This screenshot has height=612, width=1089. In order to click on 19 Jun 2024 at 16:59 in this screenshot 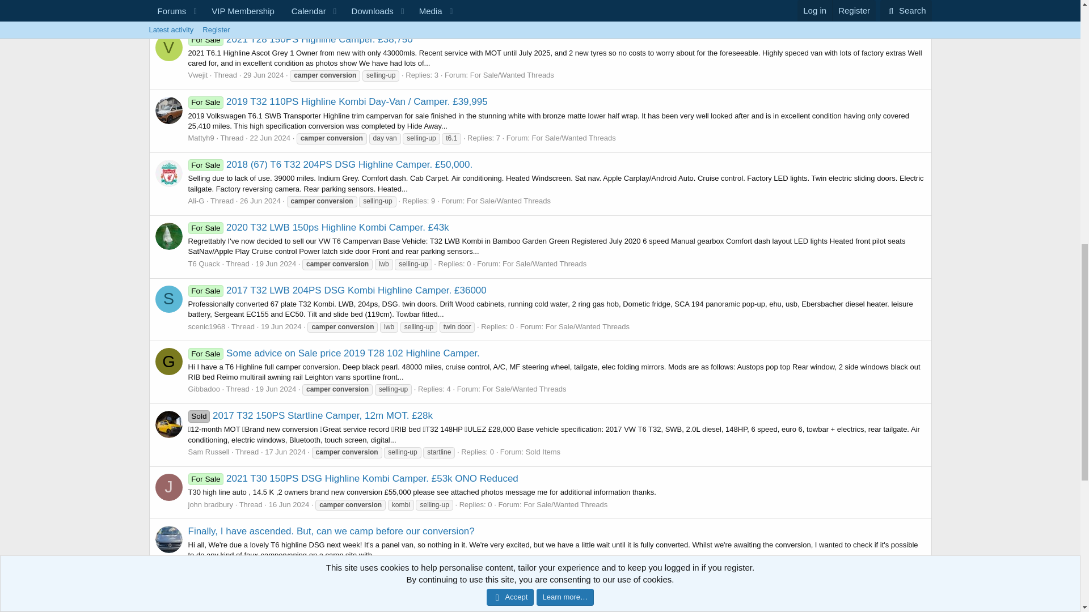, I will do `click(276, 263)`.